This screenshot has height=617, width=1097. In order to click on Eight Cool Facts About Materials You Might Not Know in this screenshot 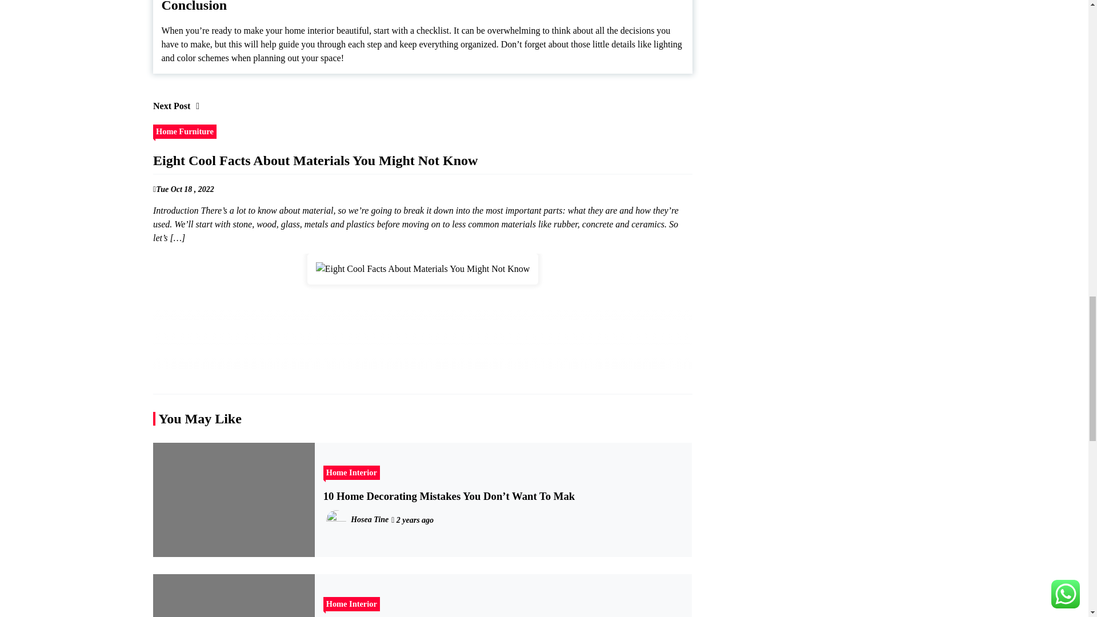, I will do `click(423, 269)`.